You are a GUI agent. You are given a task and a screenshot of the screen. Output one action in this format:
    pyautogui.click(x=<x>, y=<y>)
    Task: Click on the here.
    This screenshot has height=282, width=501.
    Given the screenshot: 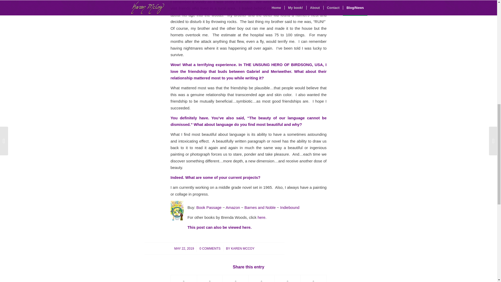 What is the action you would take?
    pyautogui.click(x=262, y=217)
    